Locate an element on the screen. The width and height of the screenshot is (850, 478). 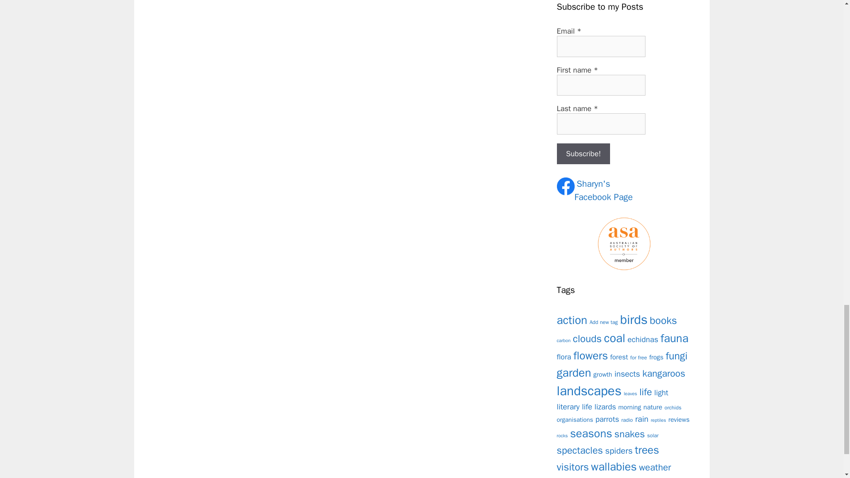
for free is located at coordinates (638, 358).